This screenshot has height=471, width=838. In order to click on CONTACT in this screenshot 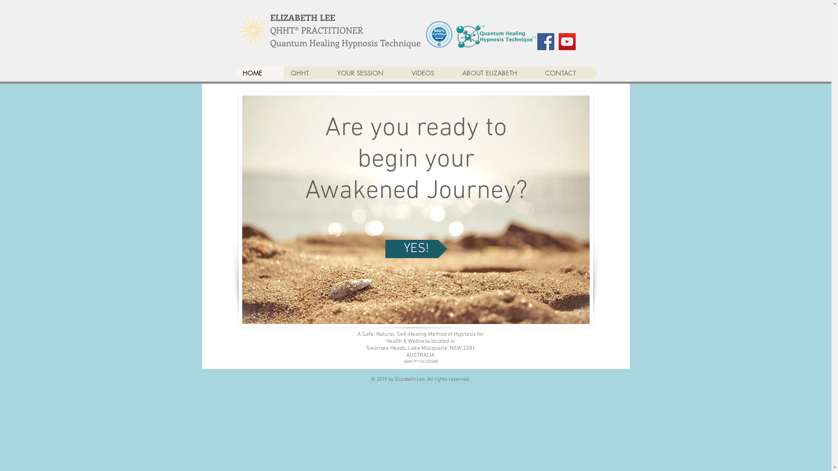, I will do `click(567, 73)`.